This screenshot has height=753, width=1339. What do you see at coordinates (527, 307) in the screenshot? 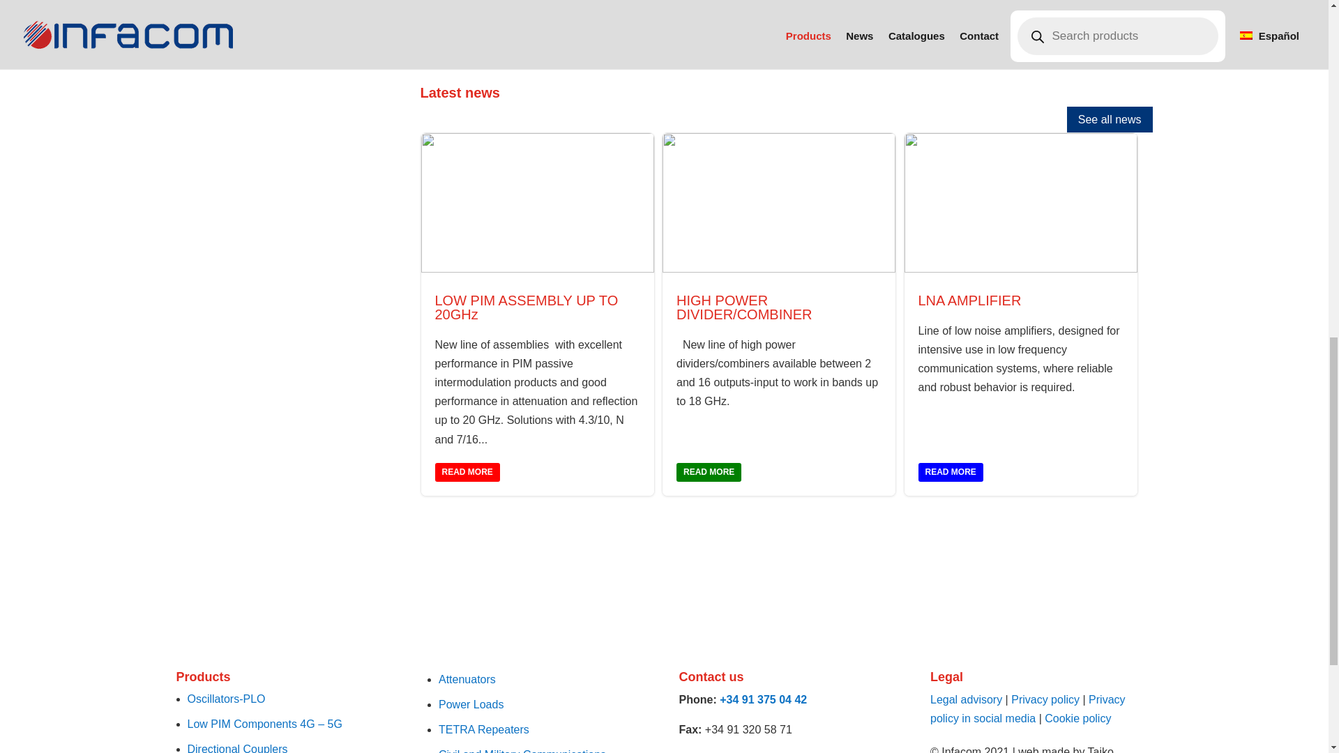
I see `LOW PIM ASSEMBLY UP TO 20GHz` at bounding box center [527, 307].